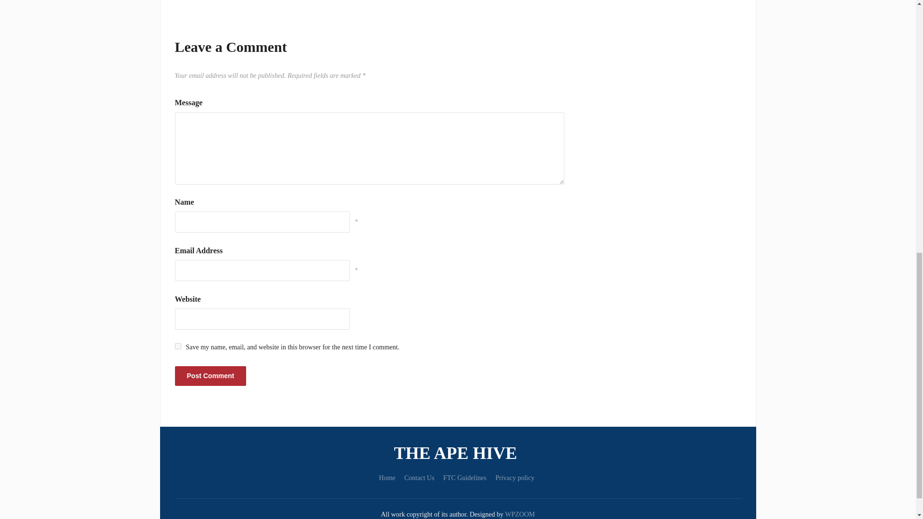 The image size is (923, 519). What do you see at coordinates (387, 478) in the screenshot?
I see `Home` at bounding box center [387, 478].